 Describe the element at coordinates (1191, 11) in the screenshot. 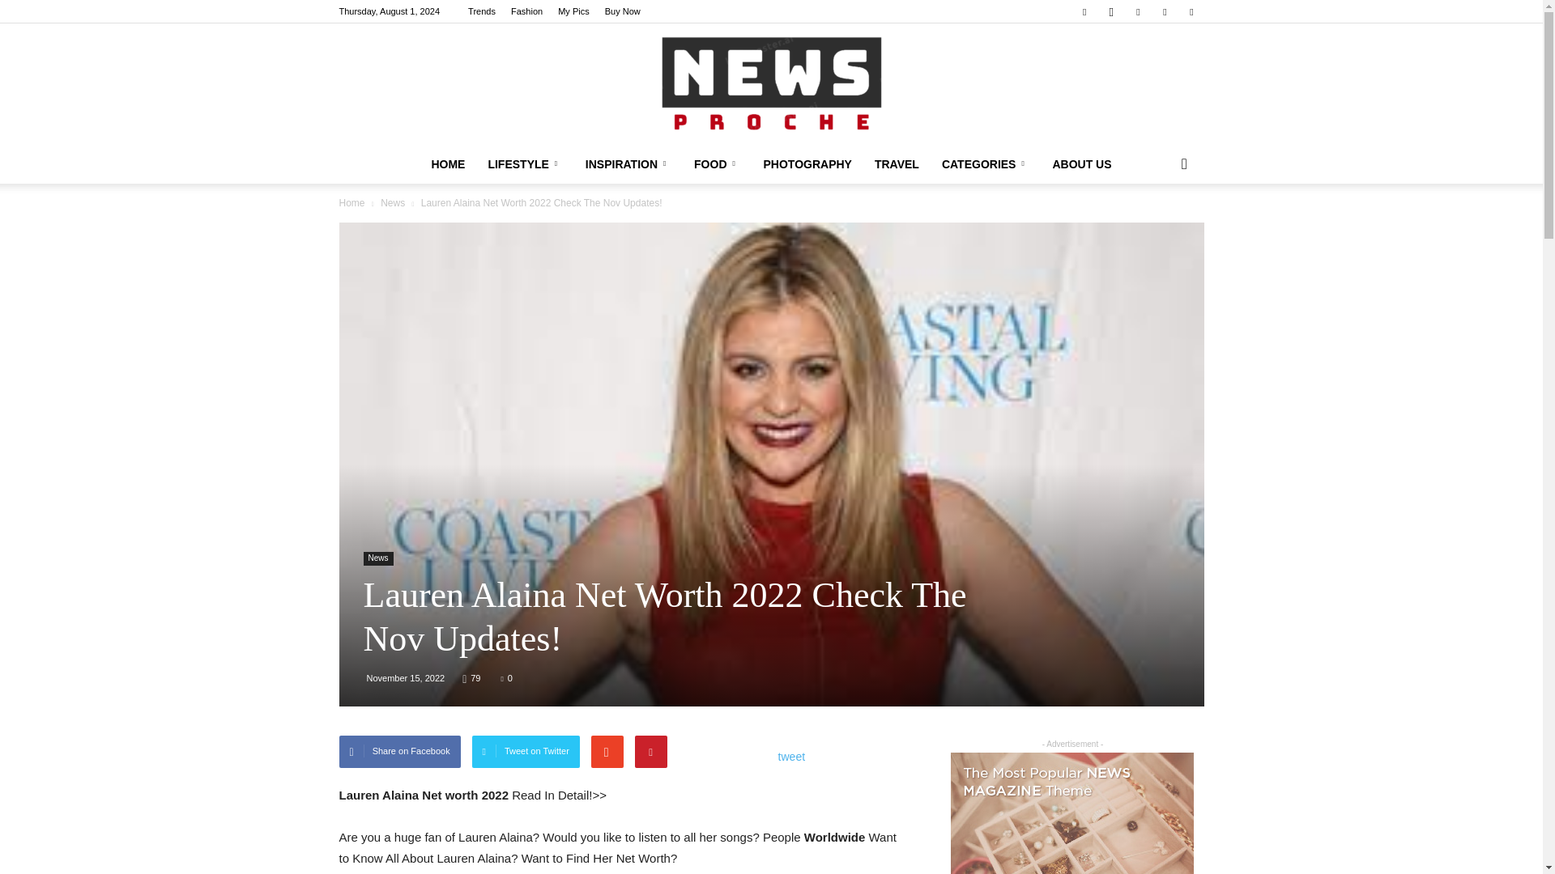

I see `Twitter` at that location.